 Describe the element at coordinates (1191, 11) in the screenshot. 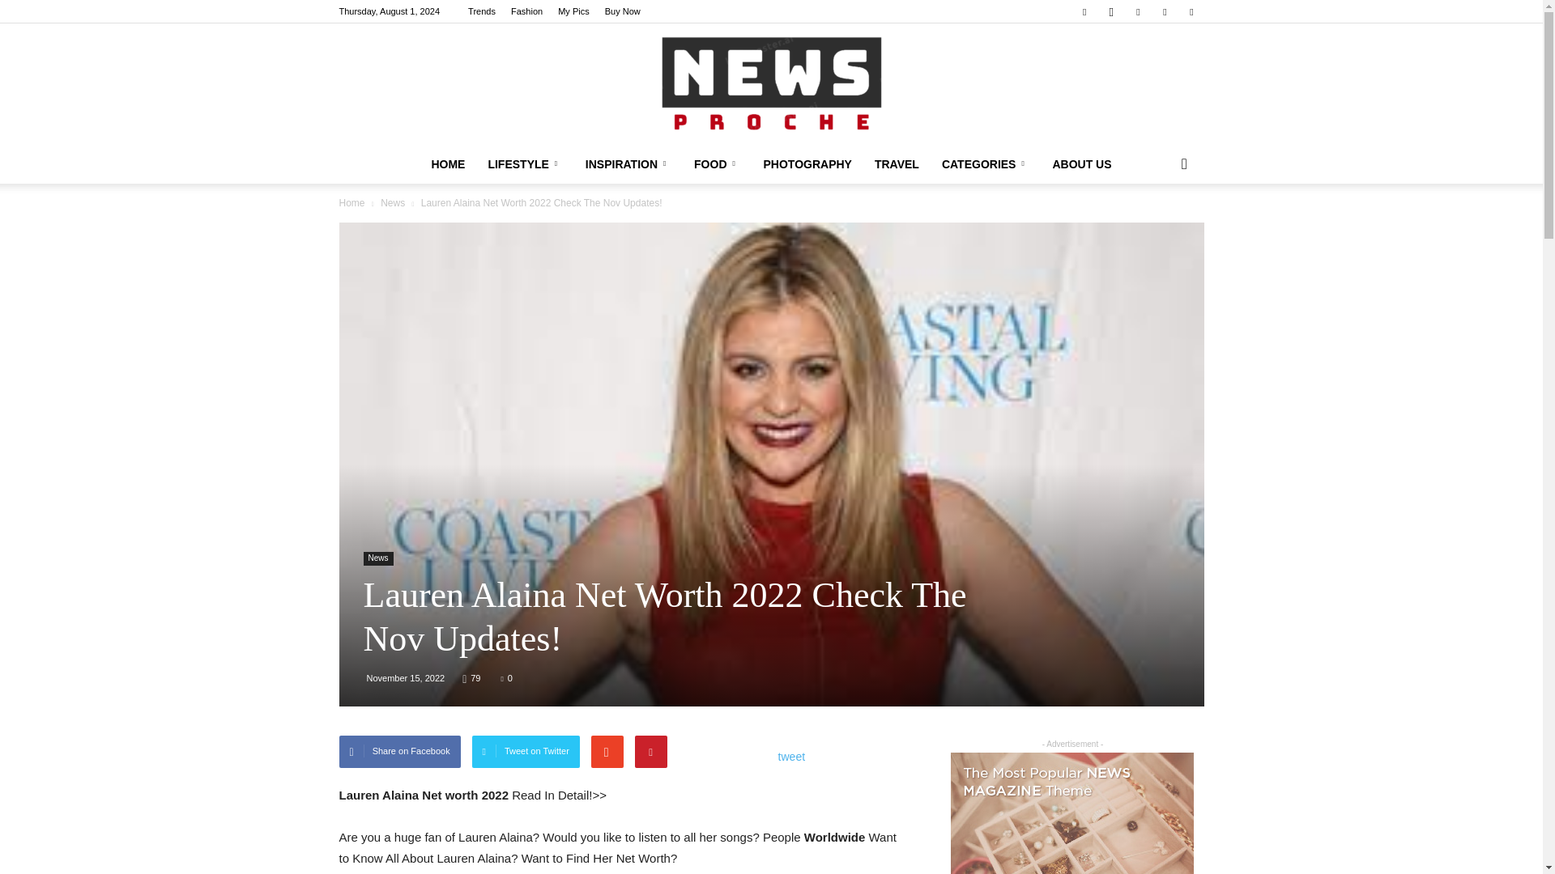

I see `Twitter` at that location.